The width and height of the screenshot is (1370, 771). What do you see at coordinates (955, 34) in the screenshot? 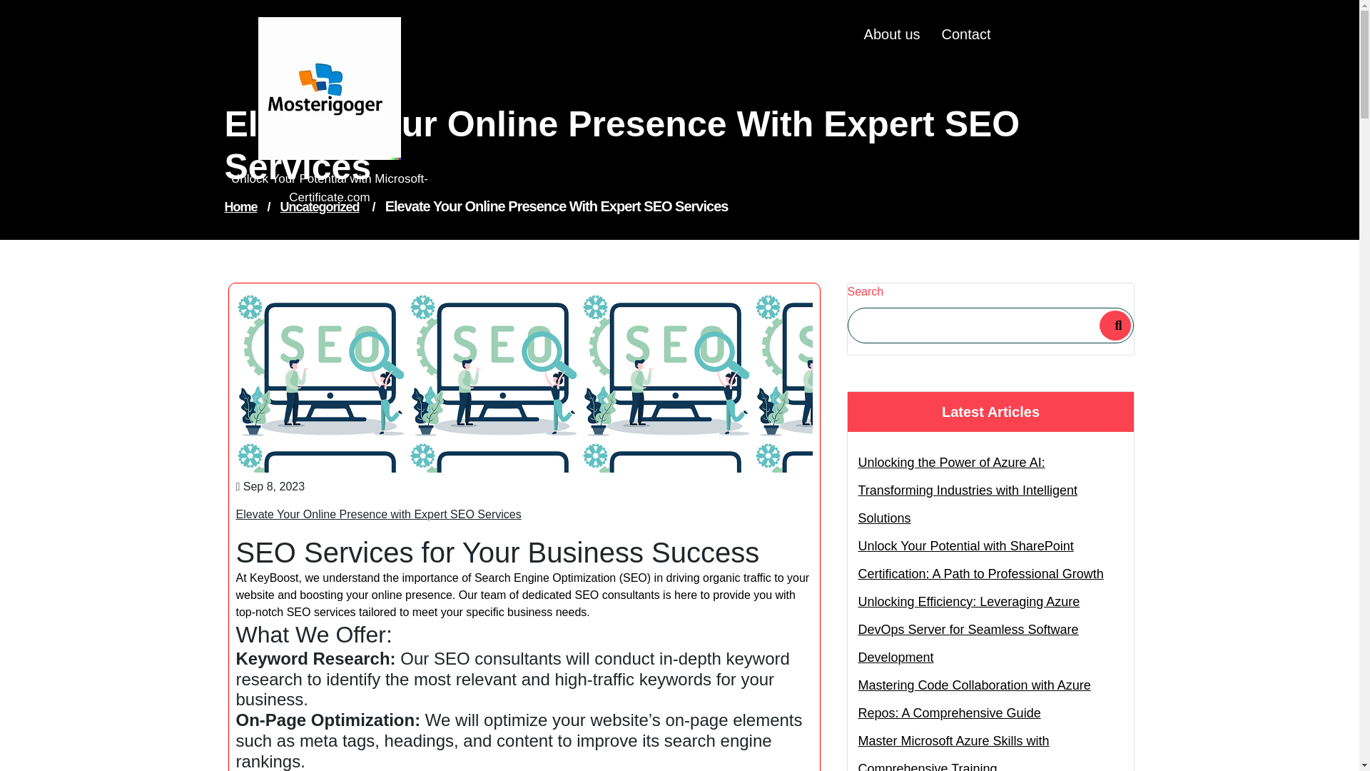
I see `Contact` at bounding box center [955, 34].